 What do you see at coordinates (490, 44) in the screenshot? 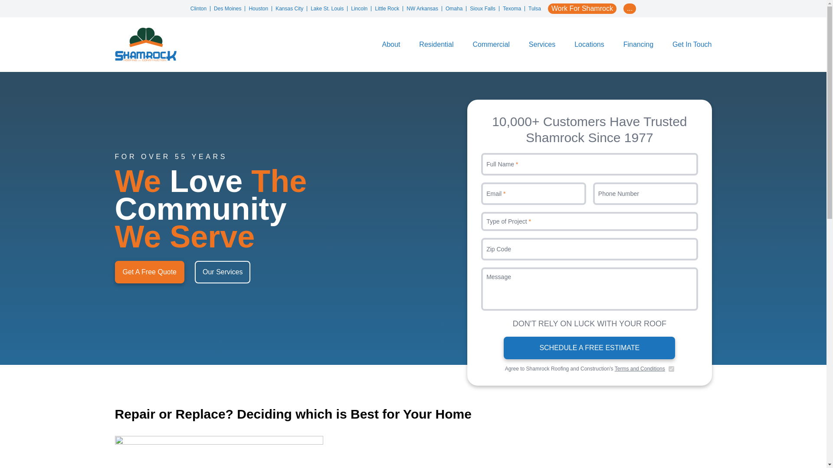
I see `Commercial` at bounding box center [490, 44].